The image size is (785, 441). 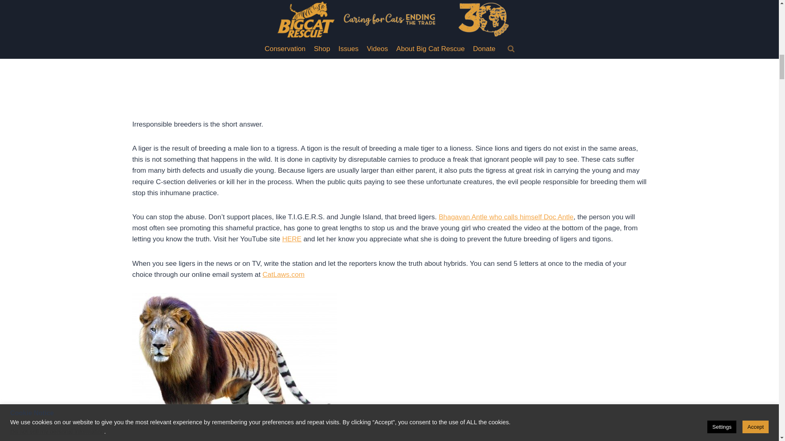 What do you see at coordinates (506, 217) in the screenshot?
I see `Bhagavan Antle who calls himself Doc Antle` at bounding box center [506, 217].